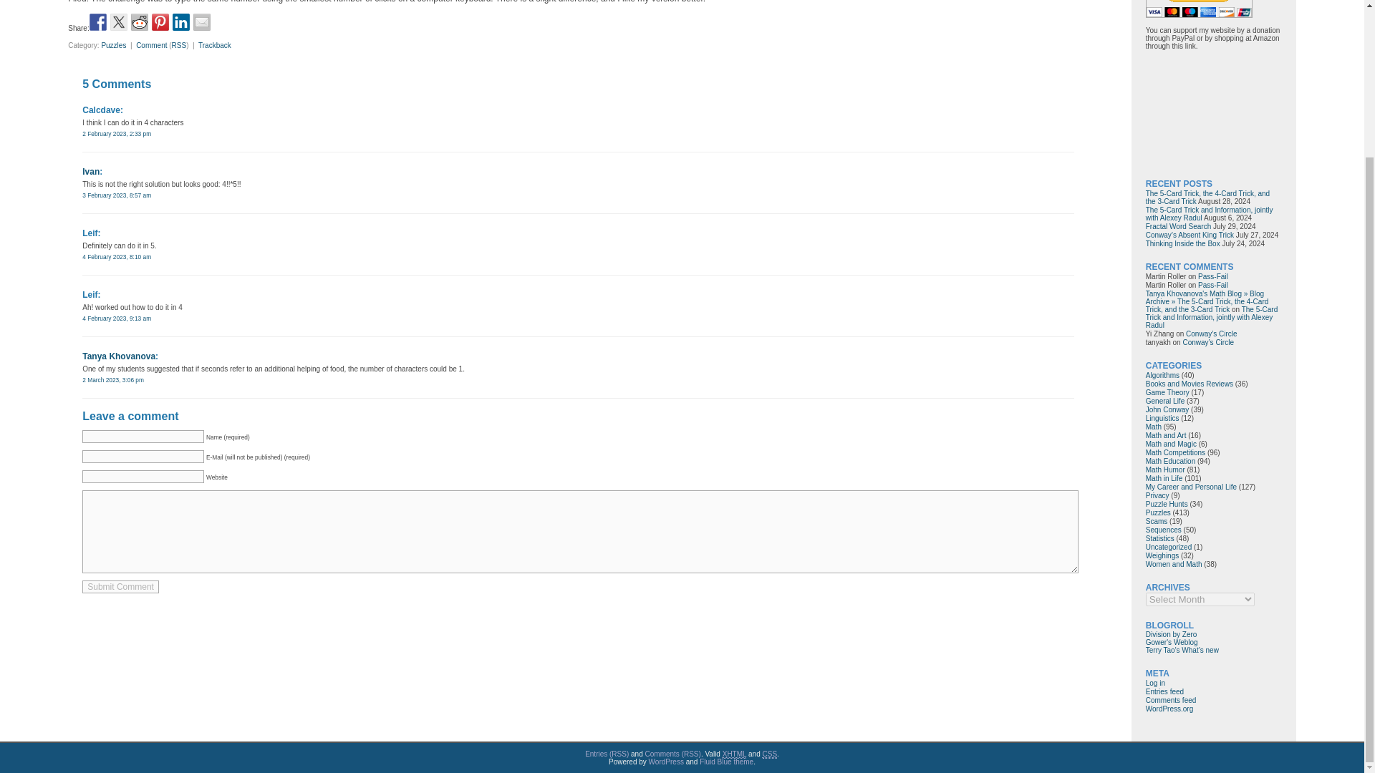  What do you see at coordinates (202, 22) in the screenshot?
I see `Share by email` at bounding box center [202, 22].